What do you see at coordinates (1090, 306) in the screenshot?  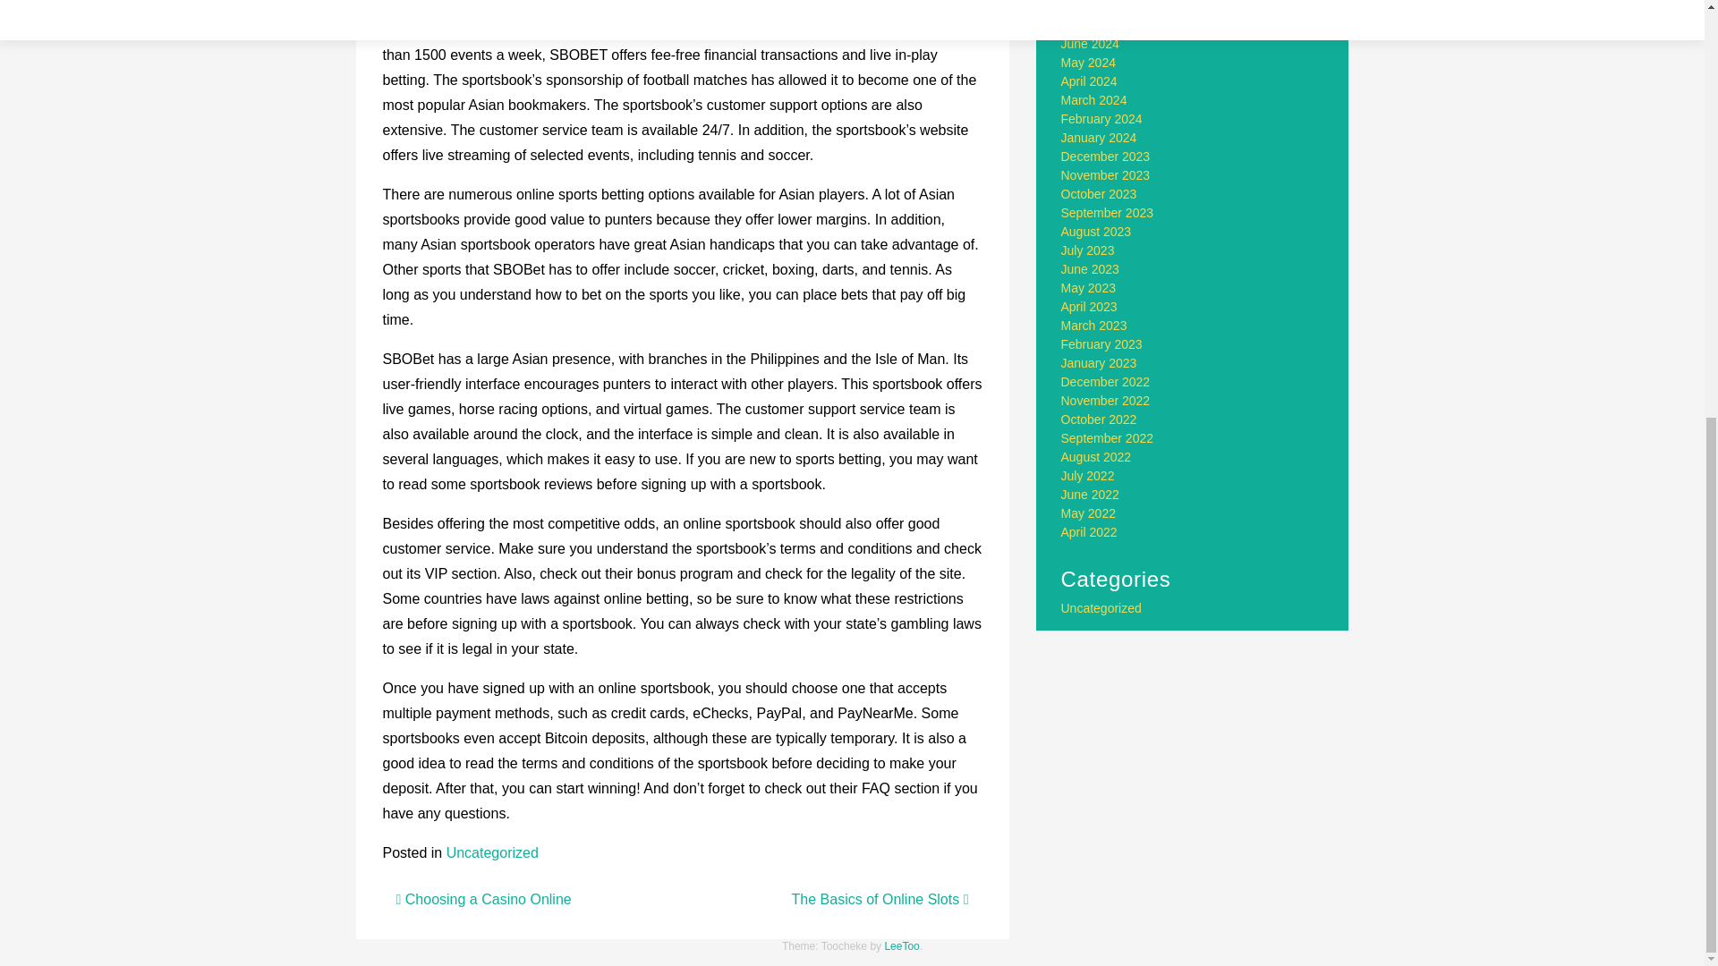 I see `April 2023` at bounding box center [1090, 306].